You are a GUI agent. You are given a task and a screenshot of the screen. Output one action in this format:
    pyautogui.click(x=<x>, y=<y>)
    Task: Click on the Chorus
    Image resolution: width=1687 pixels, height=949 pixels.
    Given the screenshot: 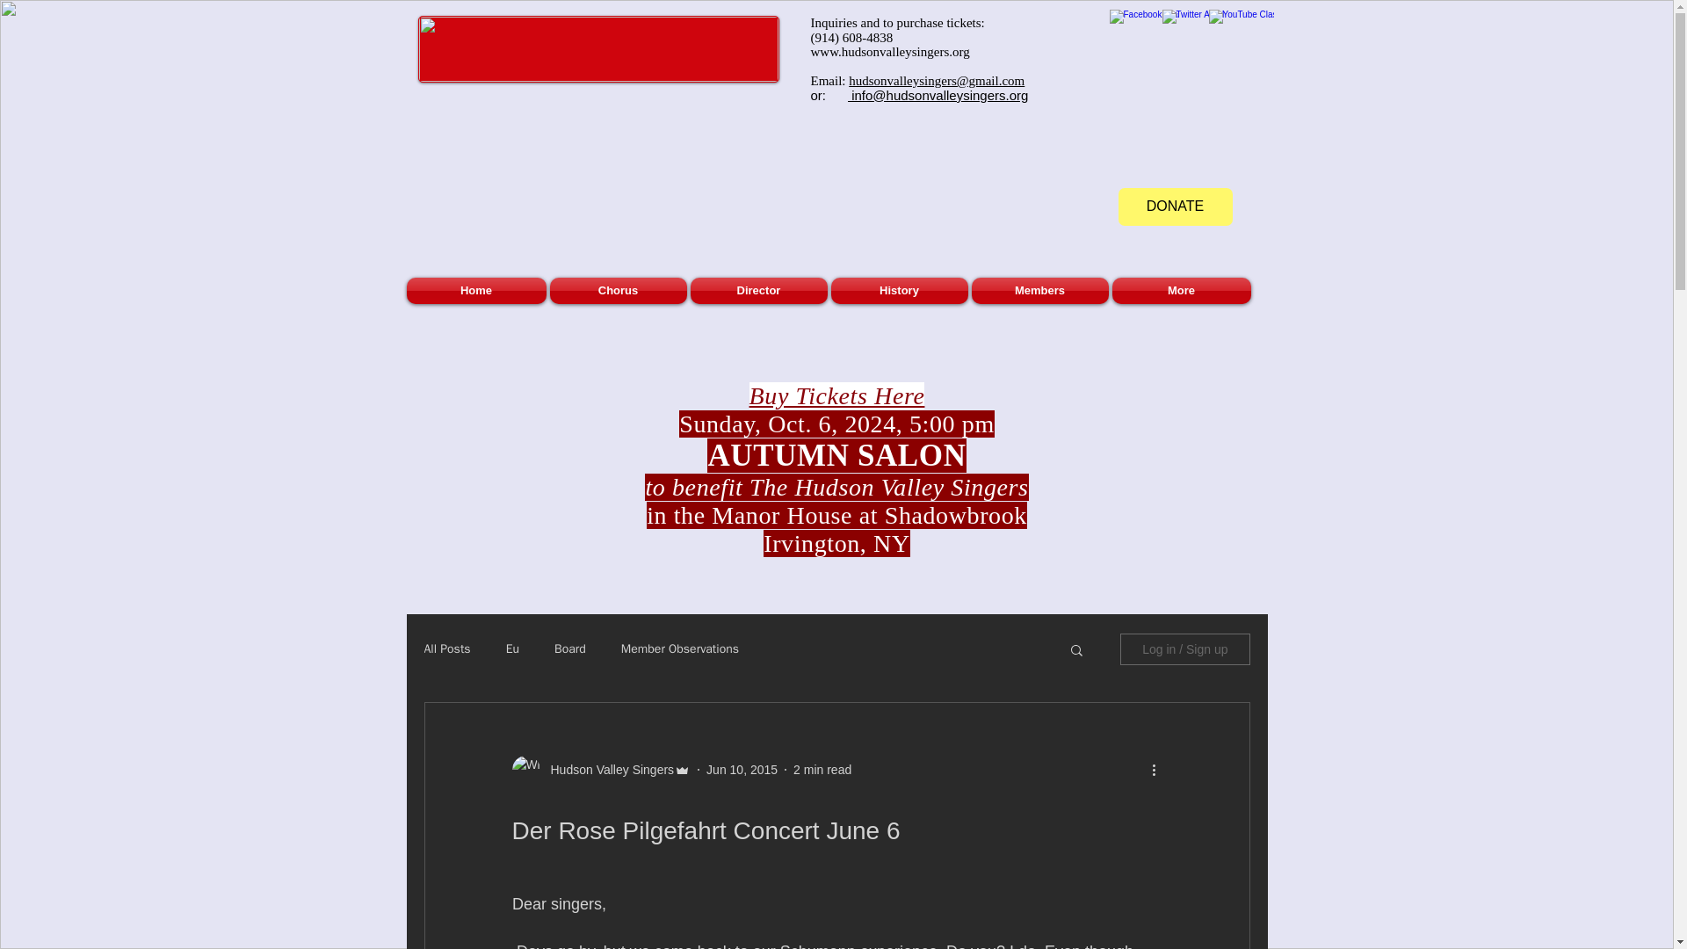 What is the action you would take?
    pyautogui.click(x=619, y=290)
    